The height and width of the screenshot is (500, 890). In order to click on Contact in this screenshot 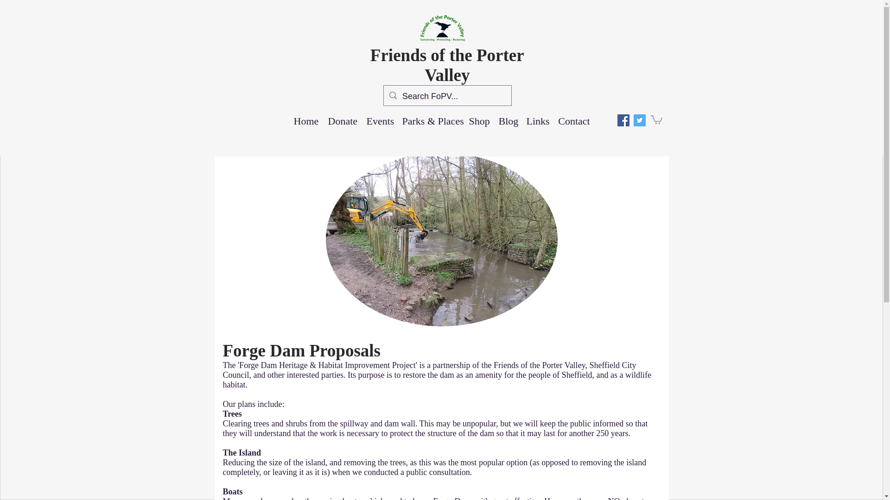, I will do `click(574, 121)`.